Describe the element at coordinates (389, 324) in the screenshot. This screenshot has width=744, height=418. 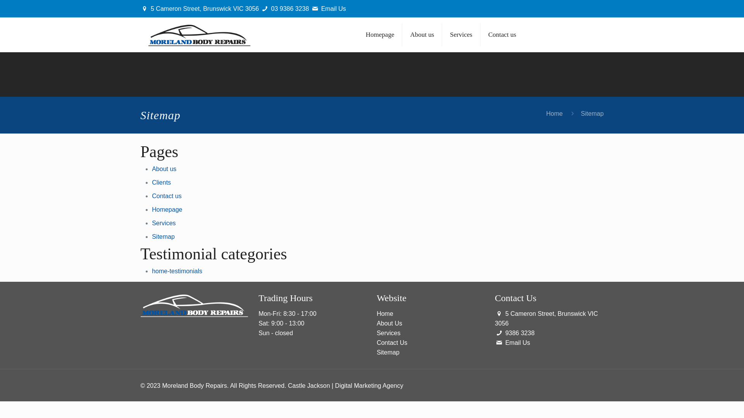
I see `About Us` at that location.